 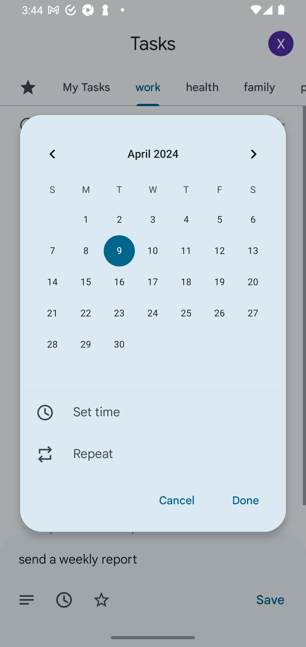 I want to click on 17 17 April 2024, so click(x=152, y=282).